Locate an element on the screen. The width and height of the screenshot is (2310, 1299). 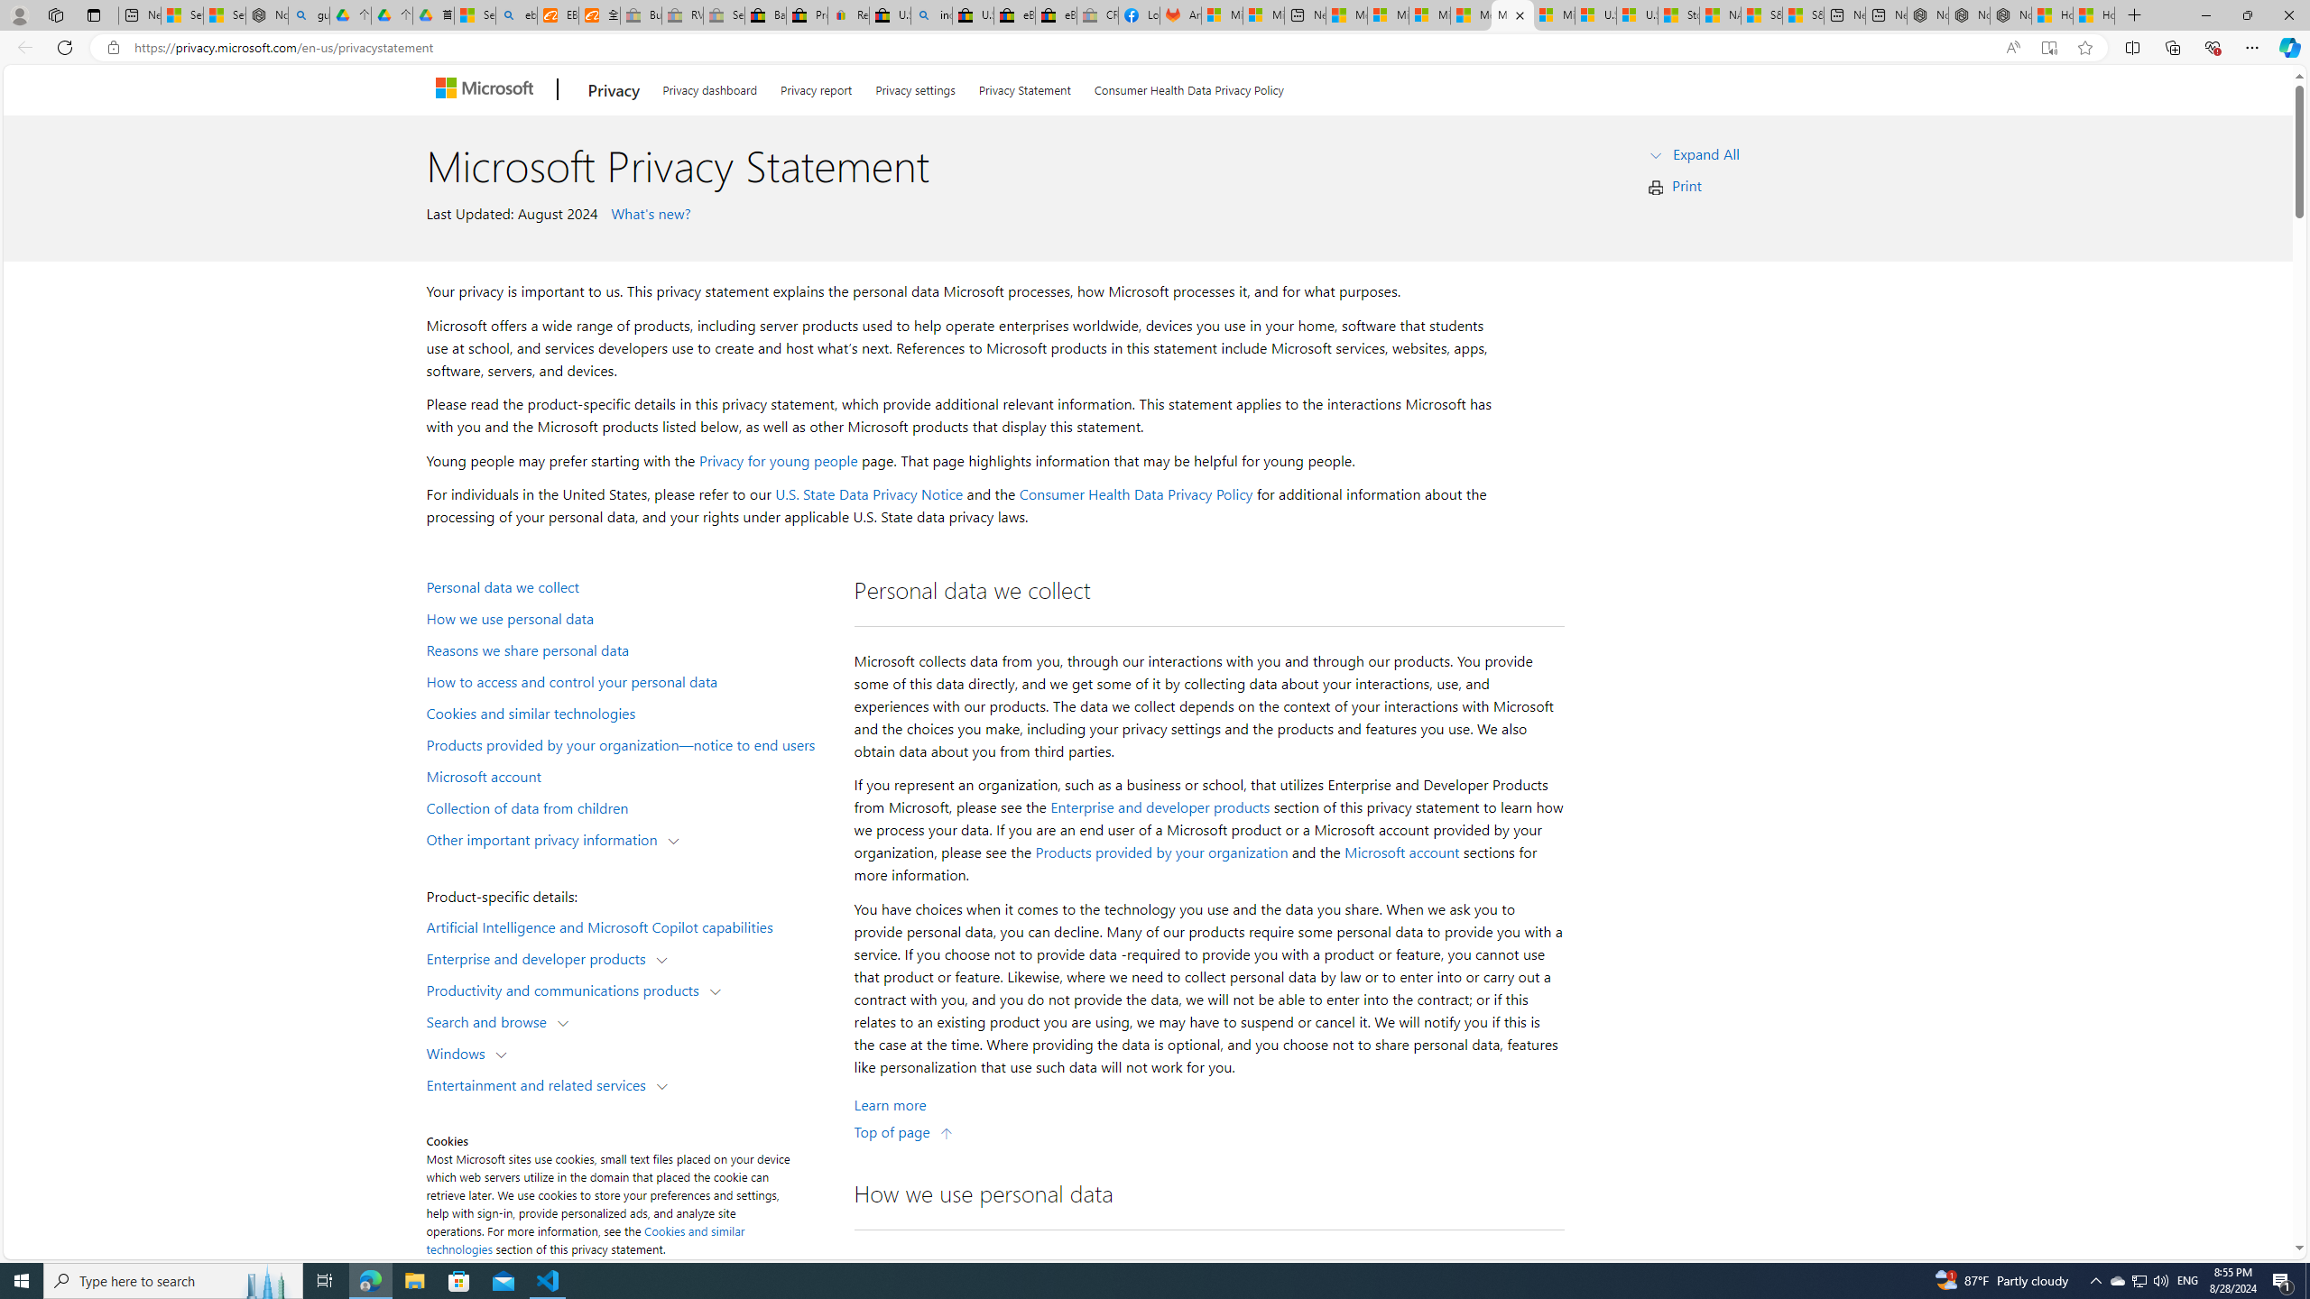
Microsoft account is located at coordinates (628, 775).